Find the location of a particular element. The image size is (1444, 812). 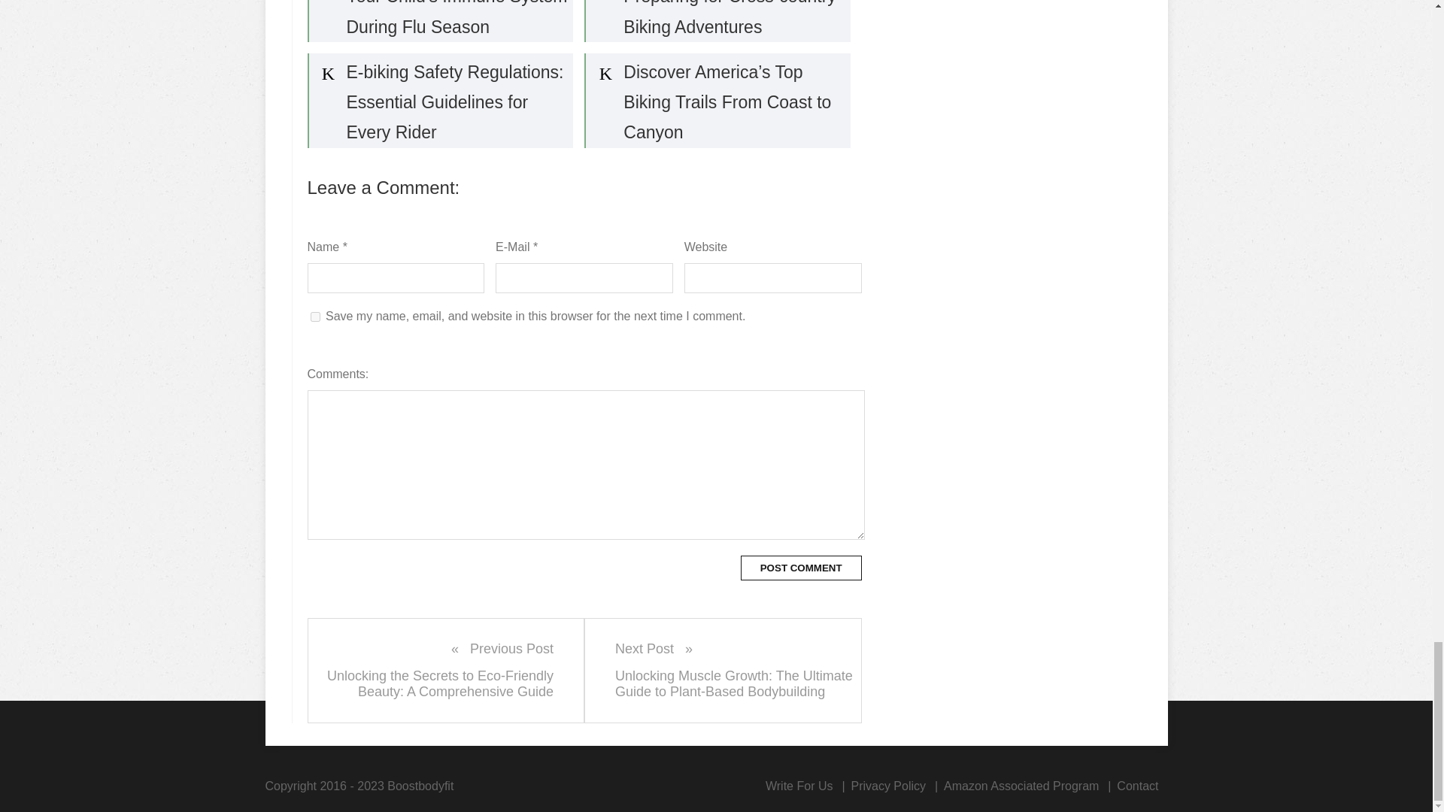

Write For Us is located at coordinates (799, 786).